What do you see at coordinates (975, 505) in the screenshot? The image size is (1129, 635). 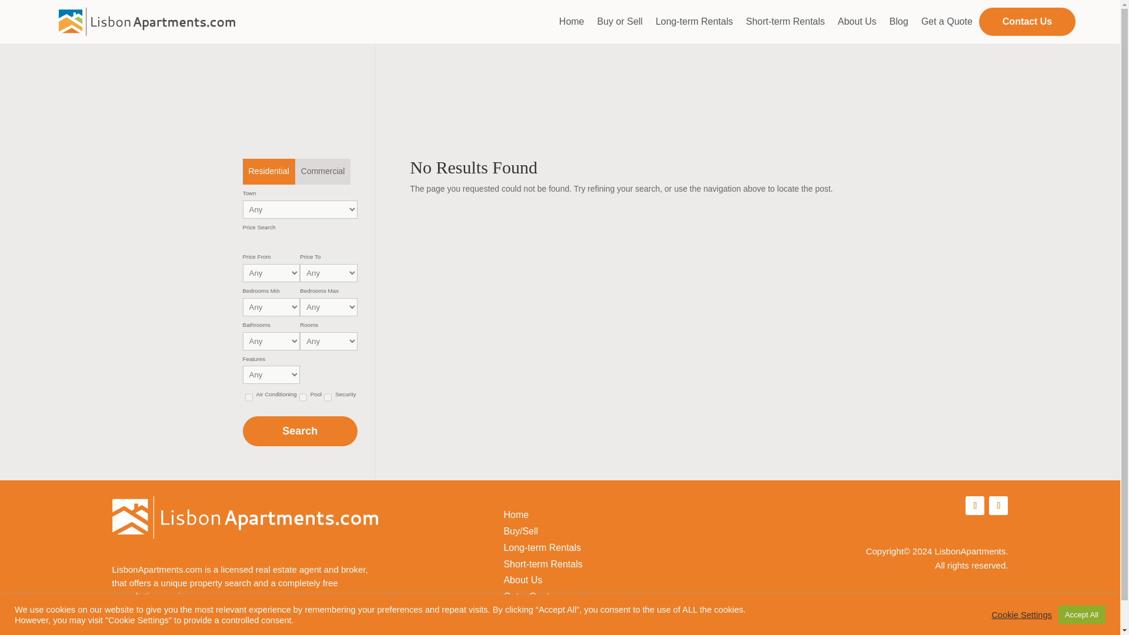 I see `Follow on Facebook` at bounding box center [975, 505].